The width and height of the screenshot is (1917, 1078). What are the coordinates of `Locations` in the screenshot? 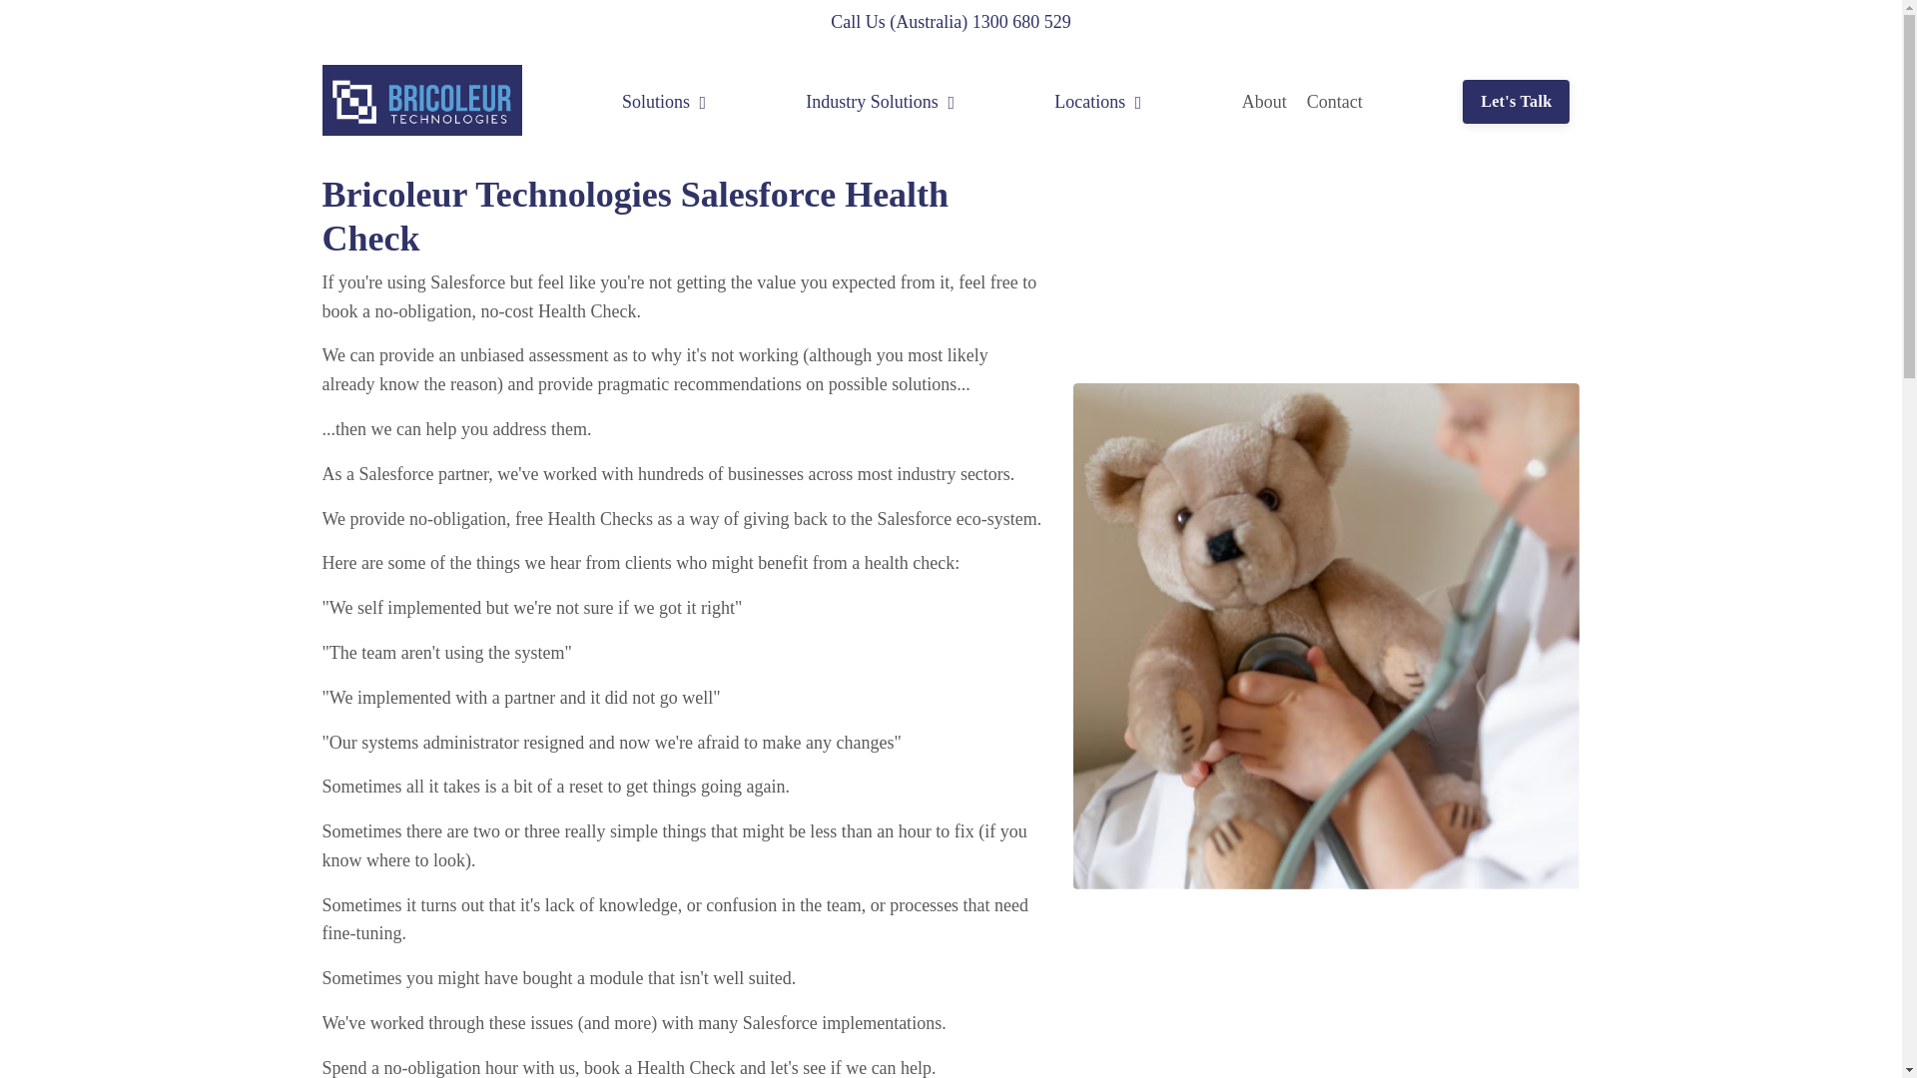 It's located at (1097, 102).